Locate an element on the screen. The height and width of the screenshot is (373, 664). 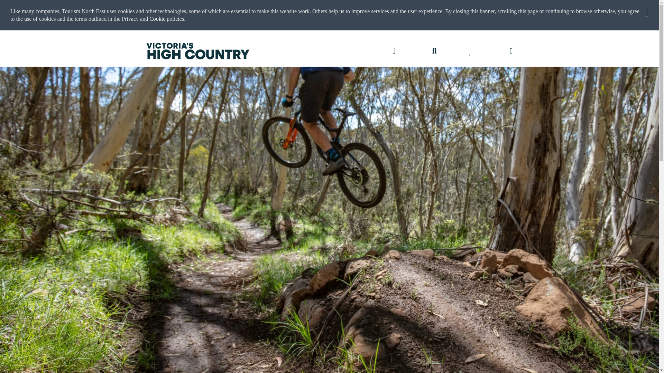
Like and share your Wishlist is located at coordinates (470, 50).